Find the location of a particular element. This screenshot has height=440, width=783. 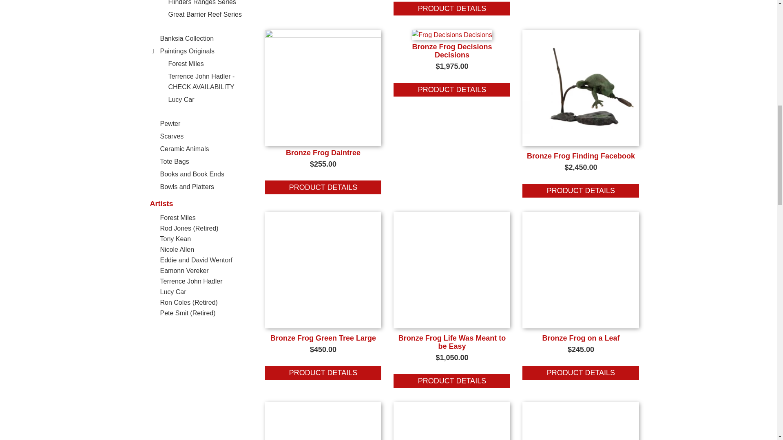

Great Barrier Reef Series is located at coordinates (205, 15).